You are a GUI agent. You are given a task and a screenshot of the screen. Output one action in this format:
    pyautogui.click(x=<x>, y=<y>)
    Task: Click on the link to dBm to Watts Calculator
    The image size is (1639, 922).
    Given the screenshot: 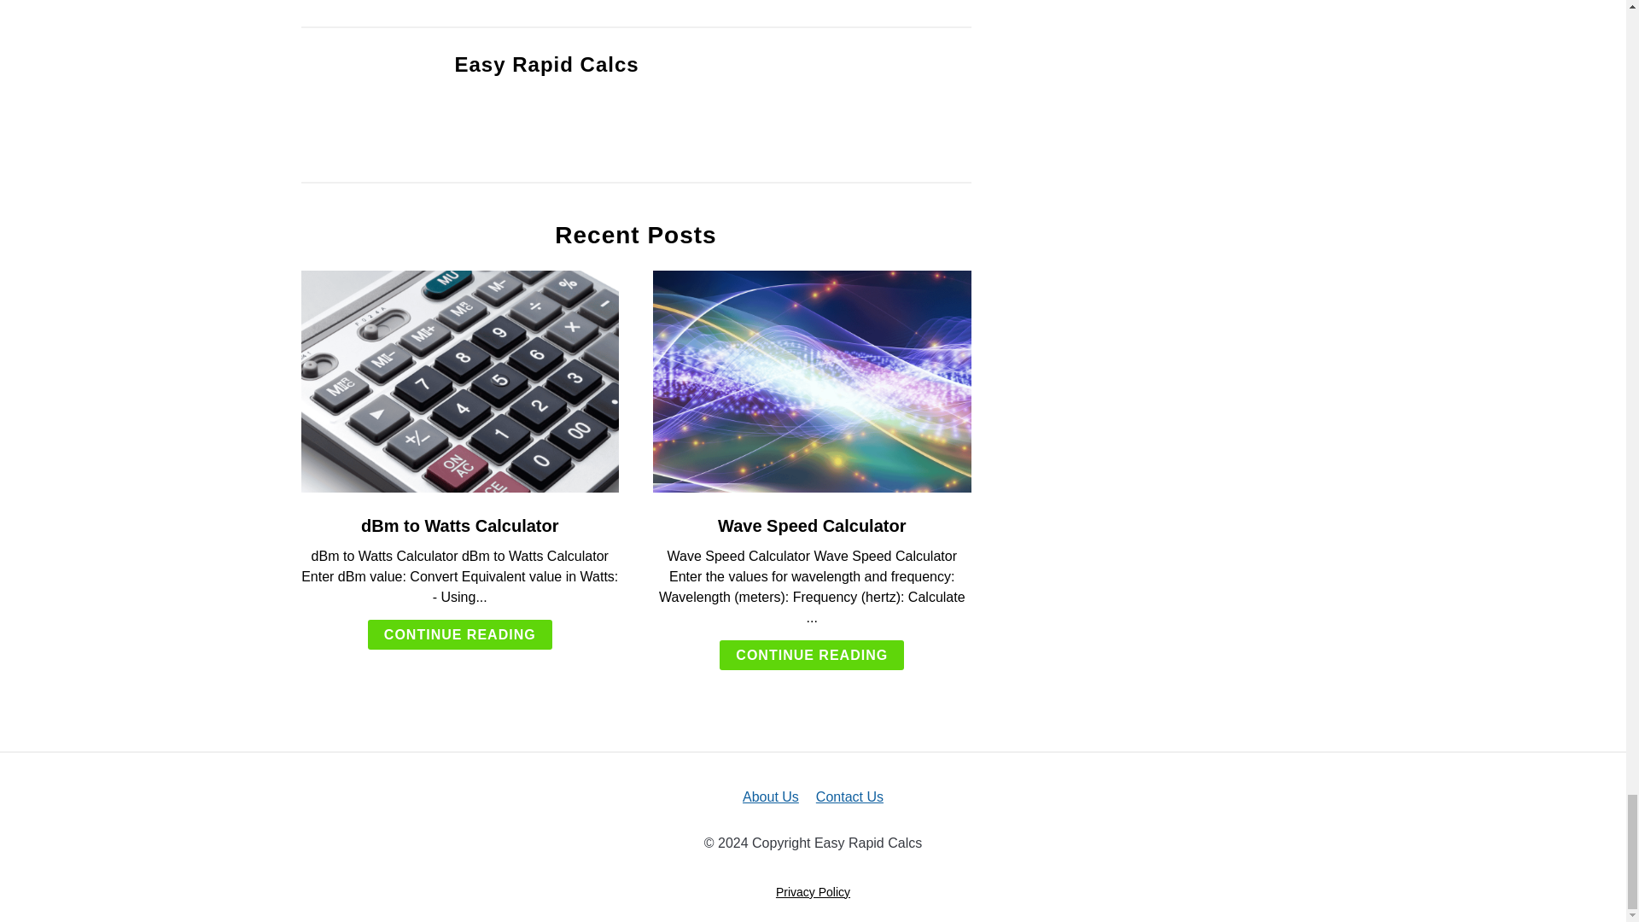 What is the action you would take?
    pyautogui.click(x=459, y=381)
    